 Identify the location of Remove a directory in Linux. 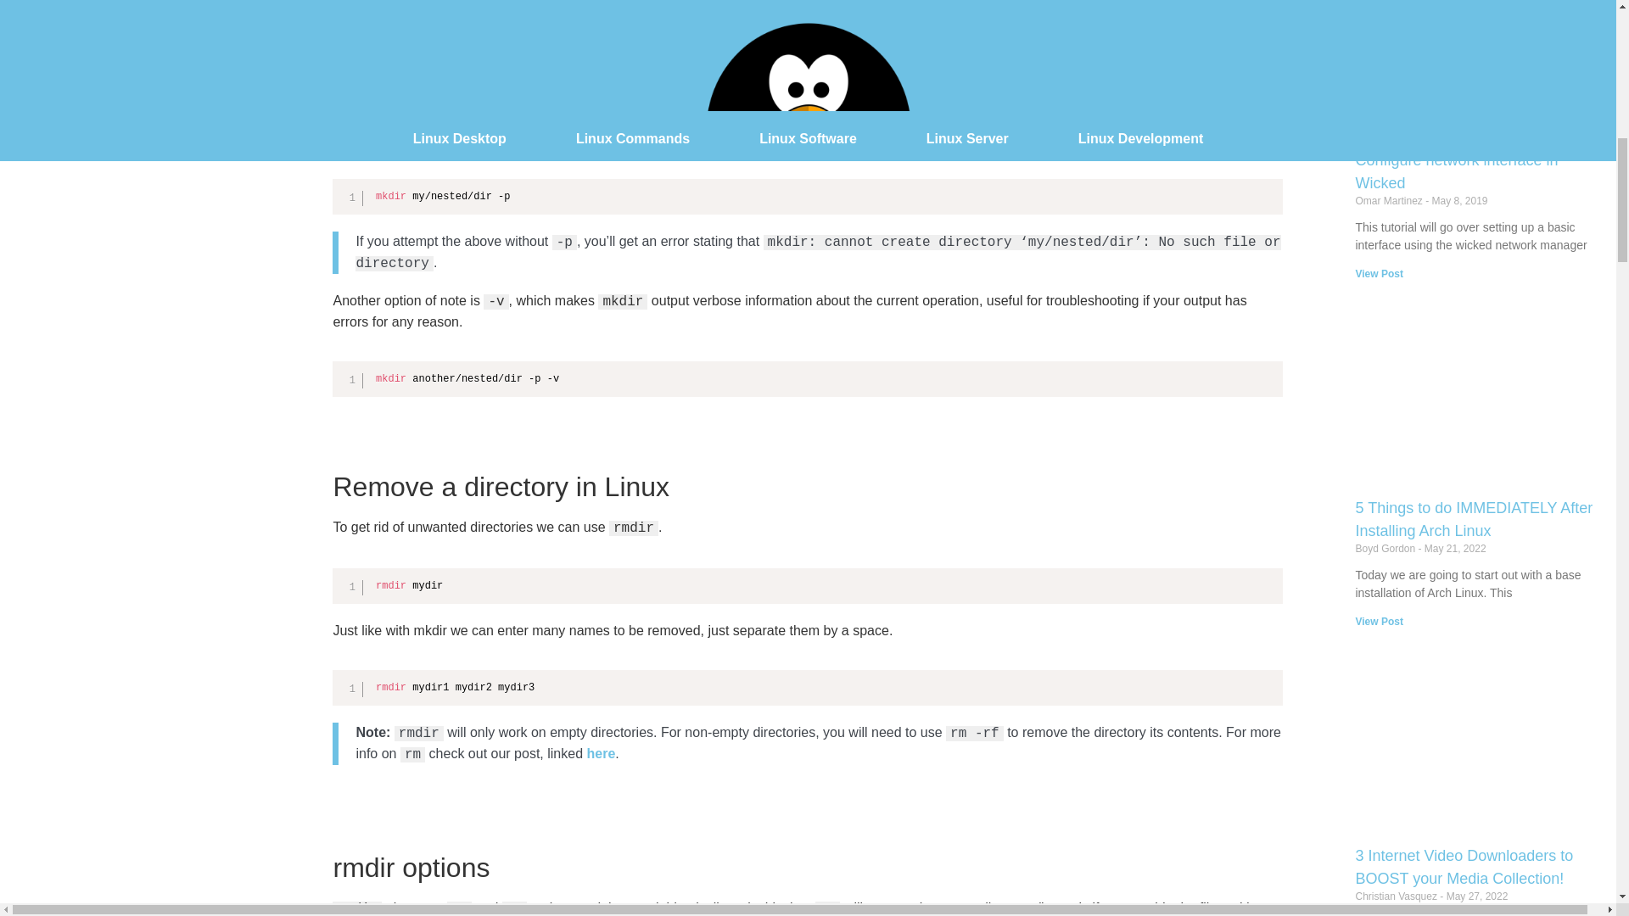
(137, 188).